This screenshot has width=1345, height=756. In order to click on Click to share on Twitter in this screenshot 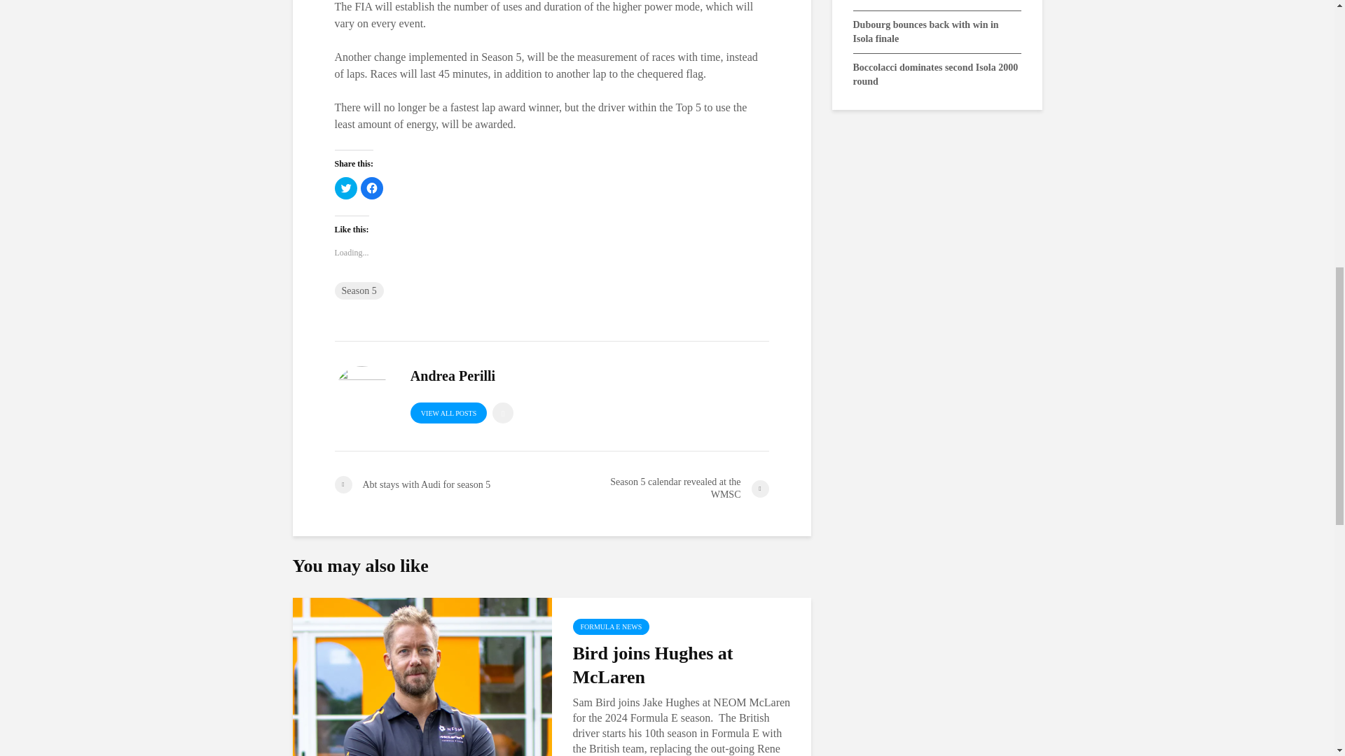, I will do `click(346, 188)`.